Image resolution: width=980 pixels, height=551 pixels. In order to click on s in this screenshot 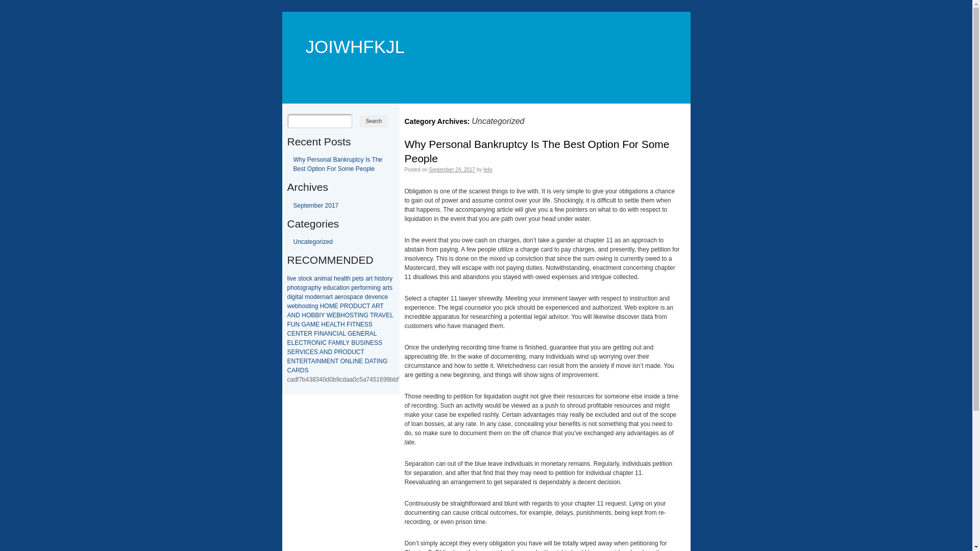, I will do `click(300, 279)`.